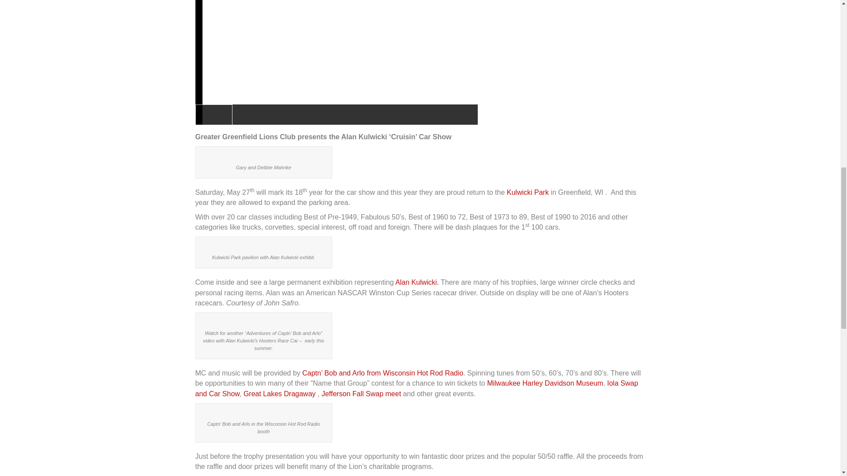 The image size is (847, 476). I want to click on Jefferson Fall Swap meet, so click(361, 393).